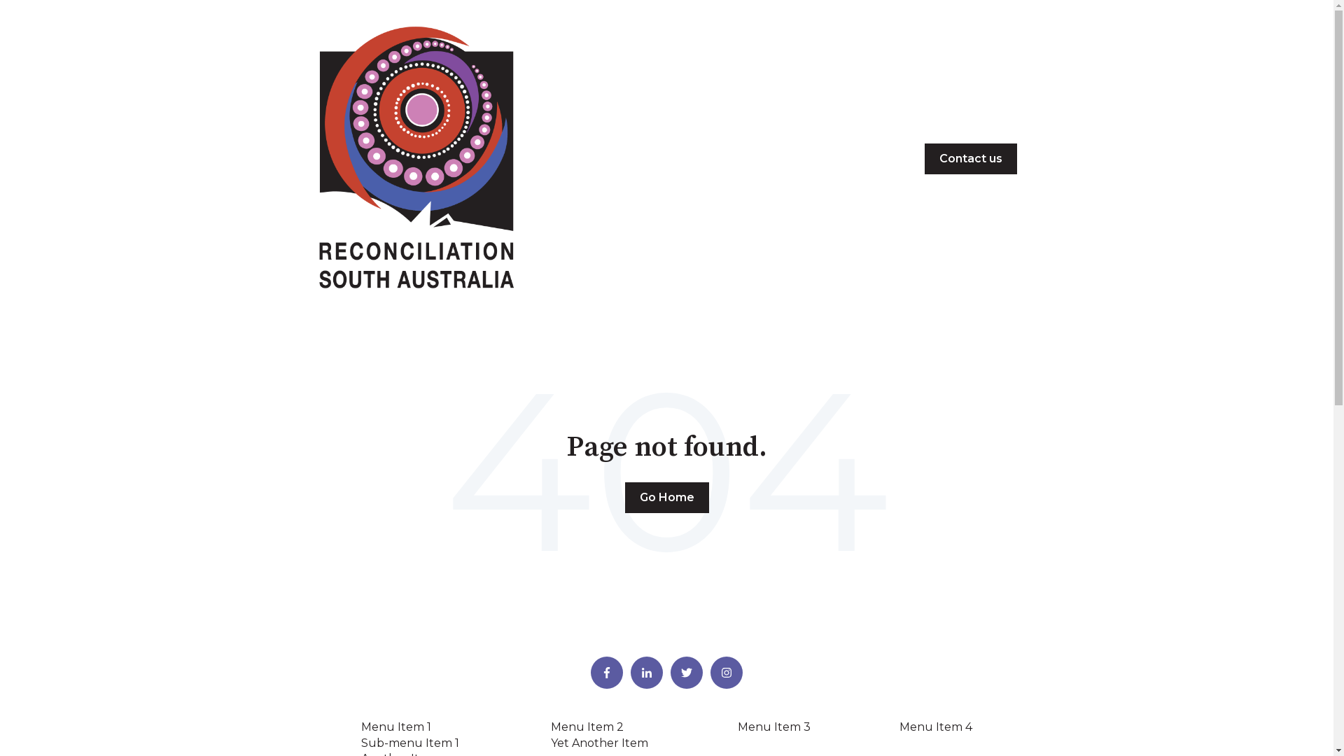 This screenshot has width=1344, height=756. I want to click on Menu Item 1, so click(396, 727).